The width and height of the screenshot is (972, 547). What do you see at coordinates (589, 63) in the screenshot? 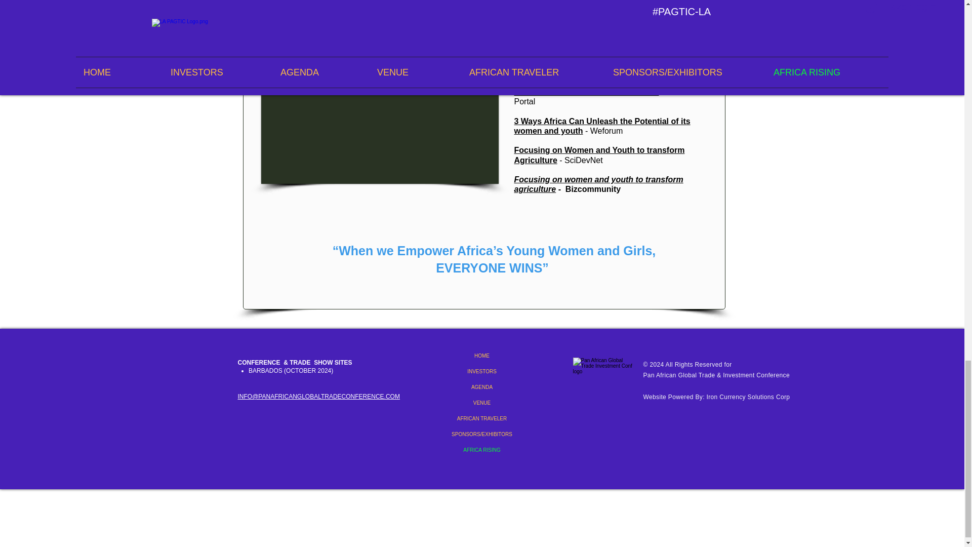
I see `Winning in Africa's agricultural market ` at bounding box center [589, 63].